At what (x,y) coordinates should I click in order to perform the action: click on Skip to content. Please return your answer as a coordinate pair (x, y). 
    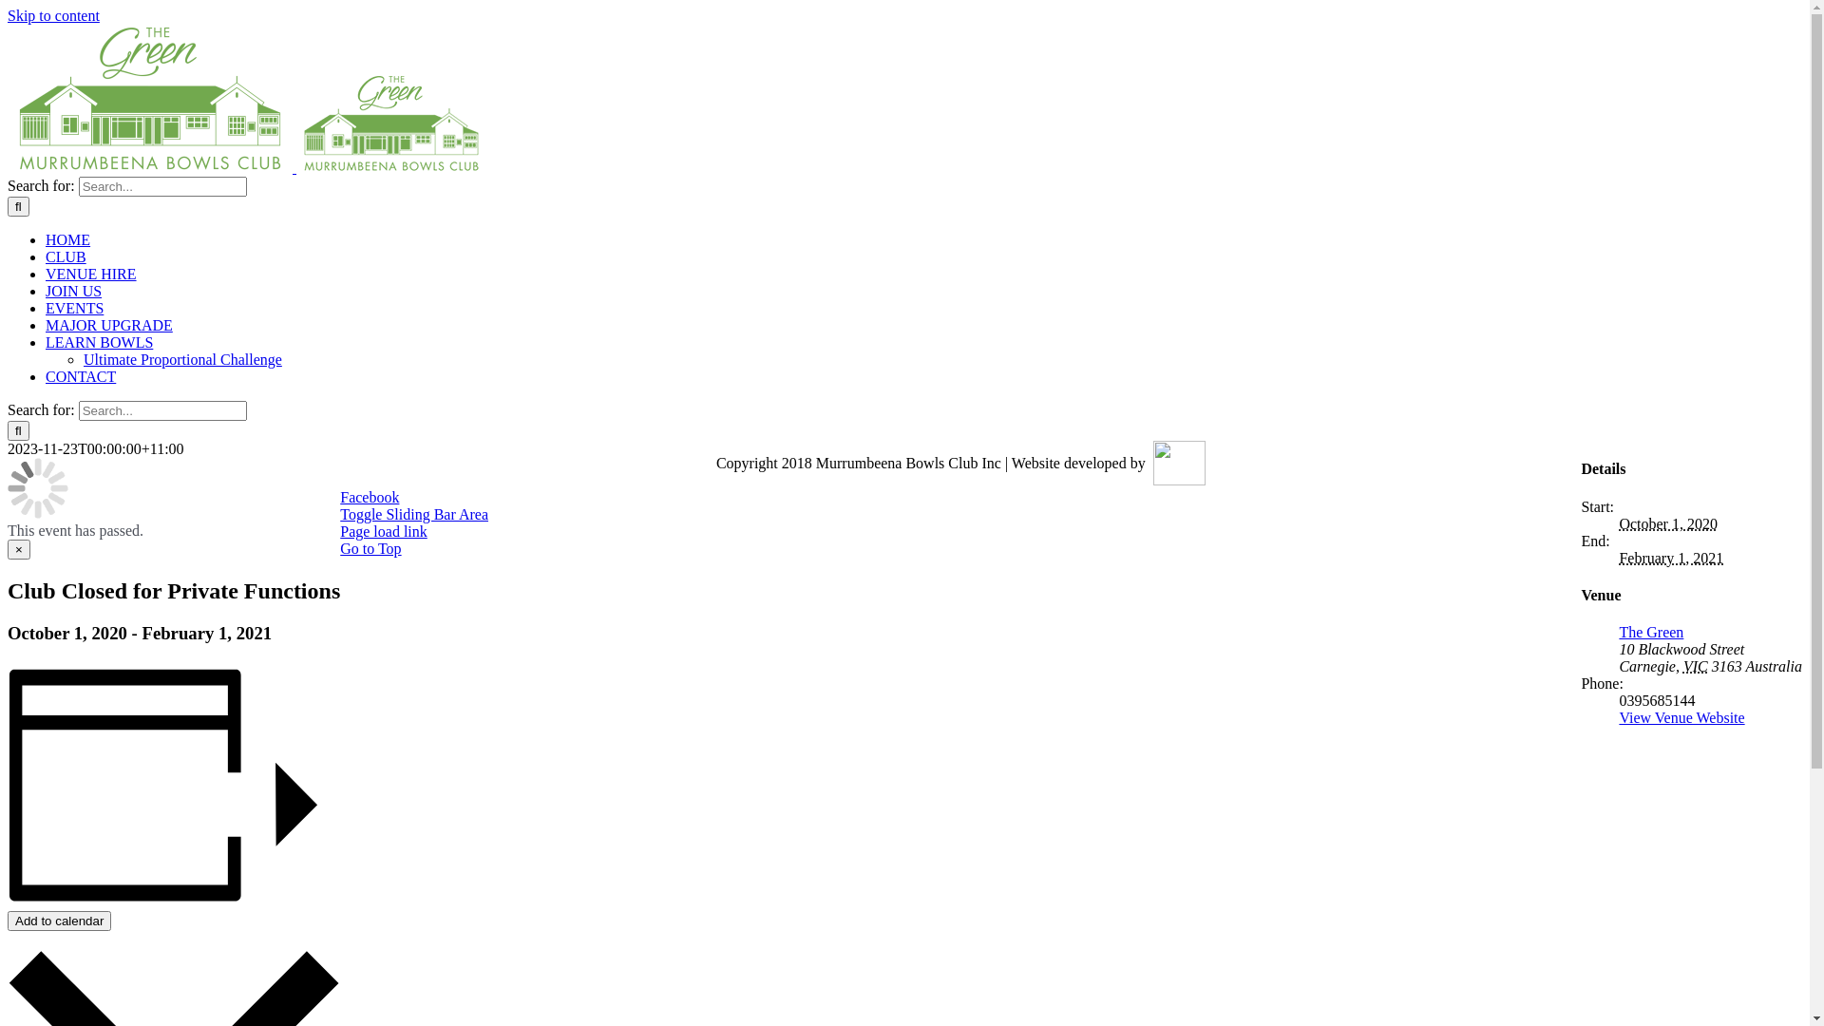
    Looking at the image, I should click on (53, 15).